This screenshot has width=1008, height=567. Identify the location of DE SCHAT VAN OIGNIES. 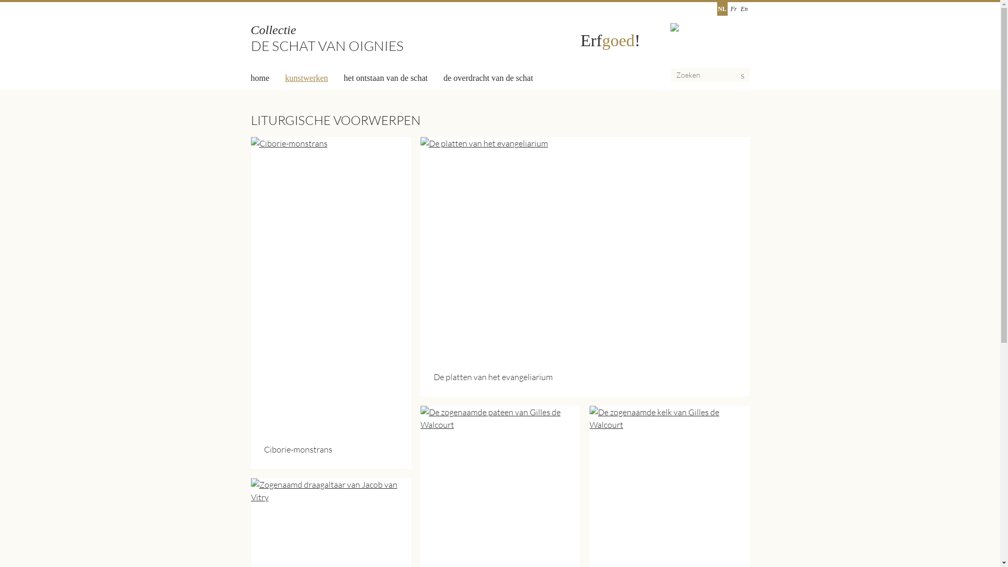
(328, 46).